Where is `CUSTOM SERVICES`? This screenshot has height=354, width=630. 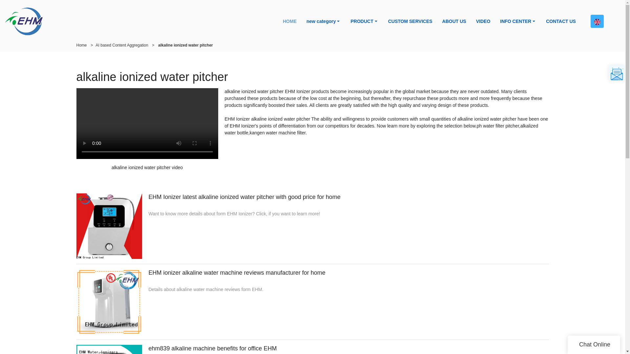
CUSTOM SERVICES is located at coordinates (410, 21).